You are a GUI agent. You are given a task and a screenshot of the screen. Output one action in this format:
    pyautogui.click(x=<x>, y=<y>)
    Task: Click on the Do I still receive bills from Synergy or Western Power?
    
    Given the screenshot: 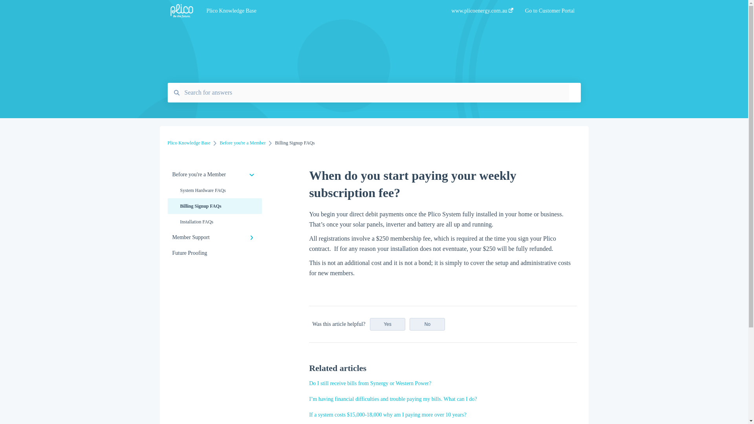 What is the action you would take?
    pyautogui.click(x=370, y=383)
    